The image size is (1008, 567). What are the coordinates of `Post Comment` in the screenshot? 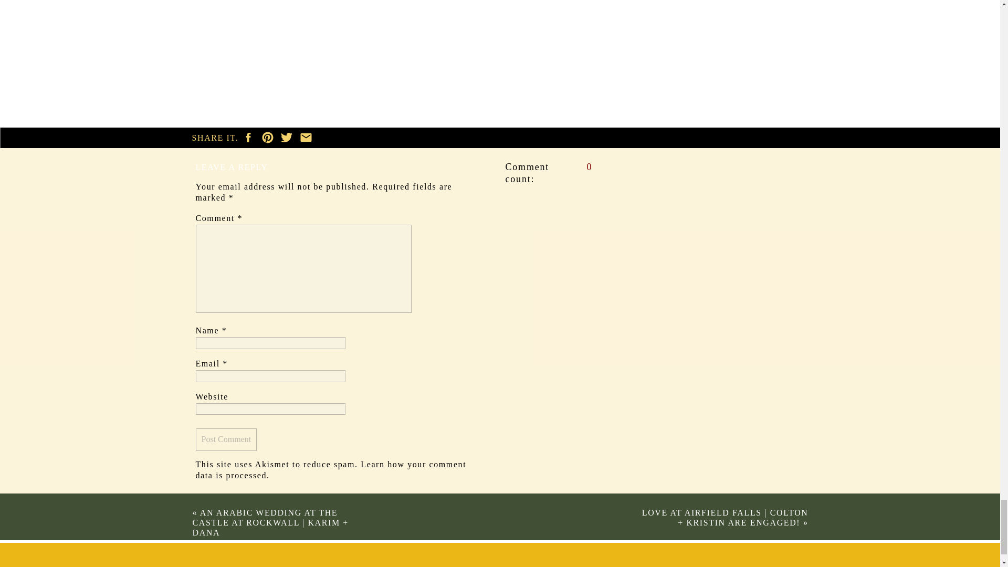 It's located at (226, 439).